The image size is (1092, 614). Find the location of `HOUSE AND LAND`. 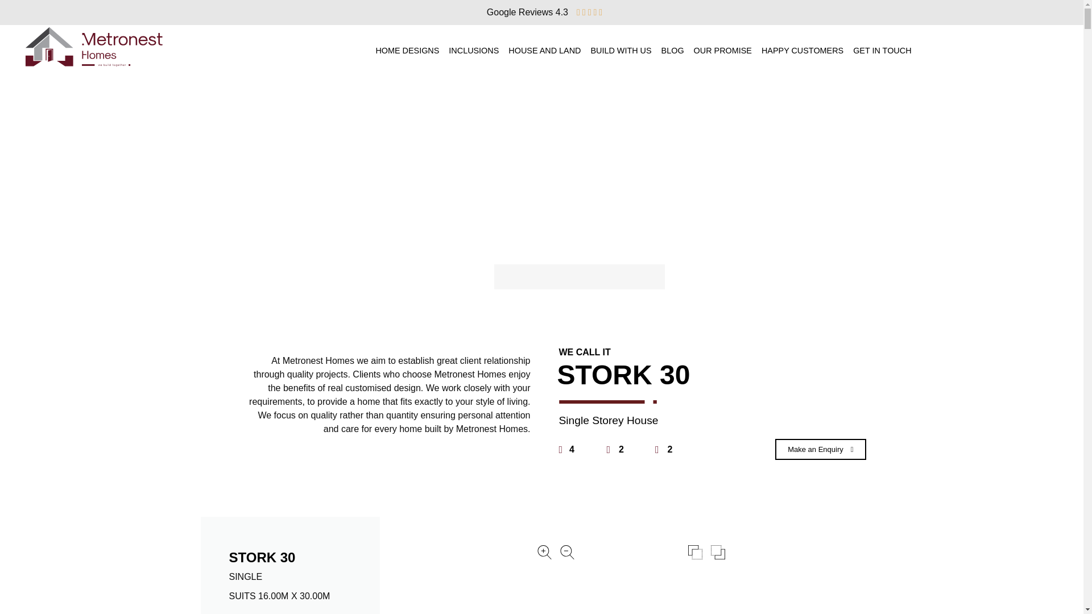

HOUSE AND LAND is located at coordinates (545, 51).